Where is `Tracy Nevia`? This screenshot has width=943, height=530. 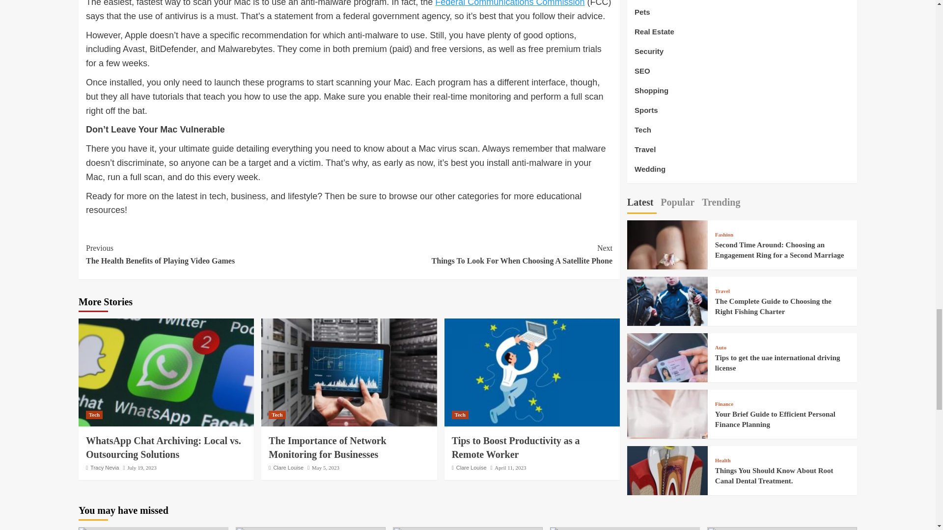 Tracy Nevia is located at coordinates (104, 468).